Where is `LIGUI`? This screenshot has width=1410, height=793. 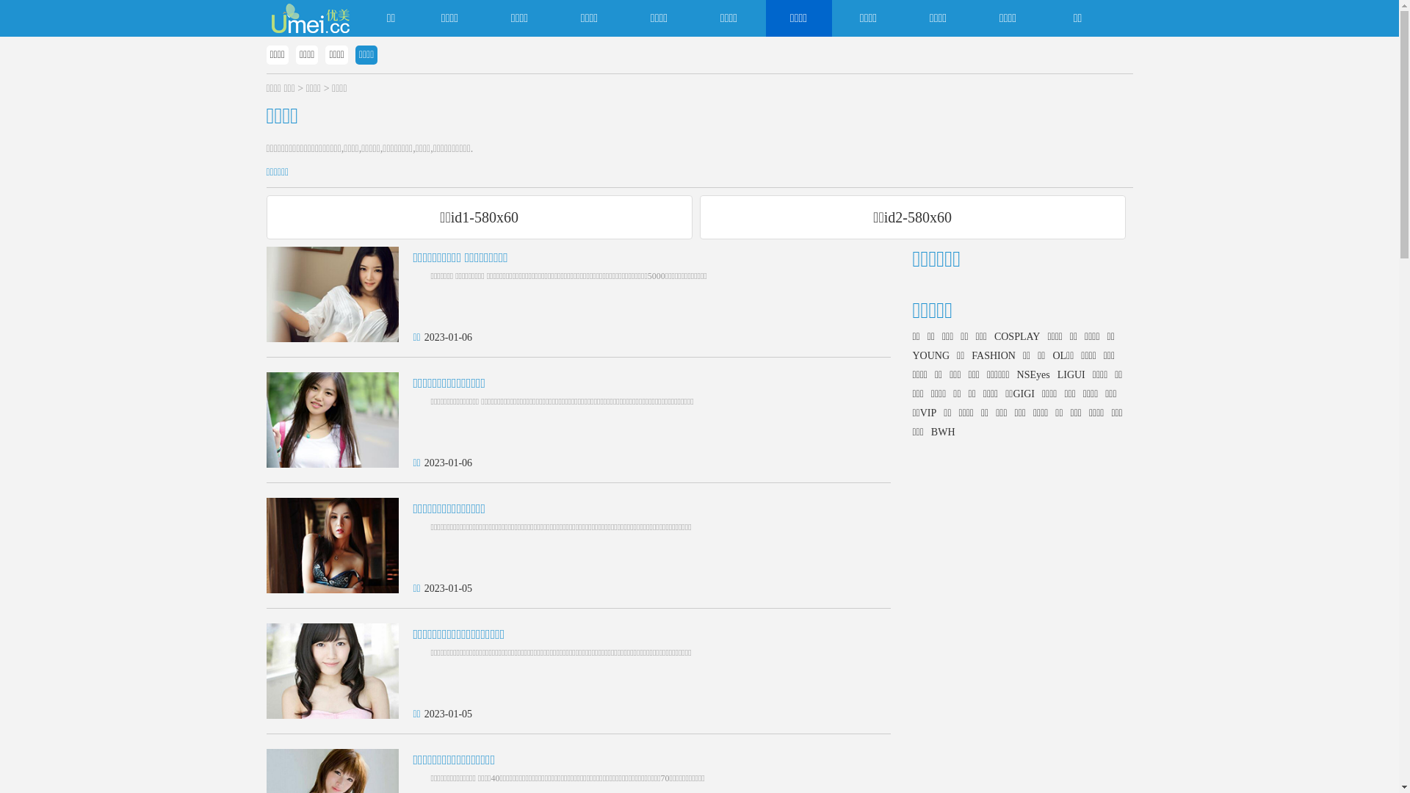 LIGUI is located at coordinates (1075, 375).